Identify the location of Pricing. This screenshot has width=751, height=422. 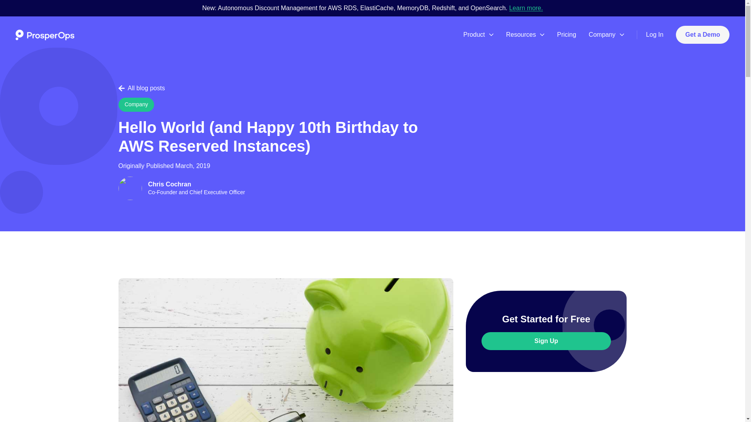
(566, 34).